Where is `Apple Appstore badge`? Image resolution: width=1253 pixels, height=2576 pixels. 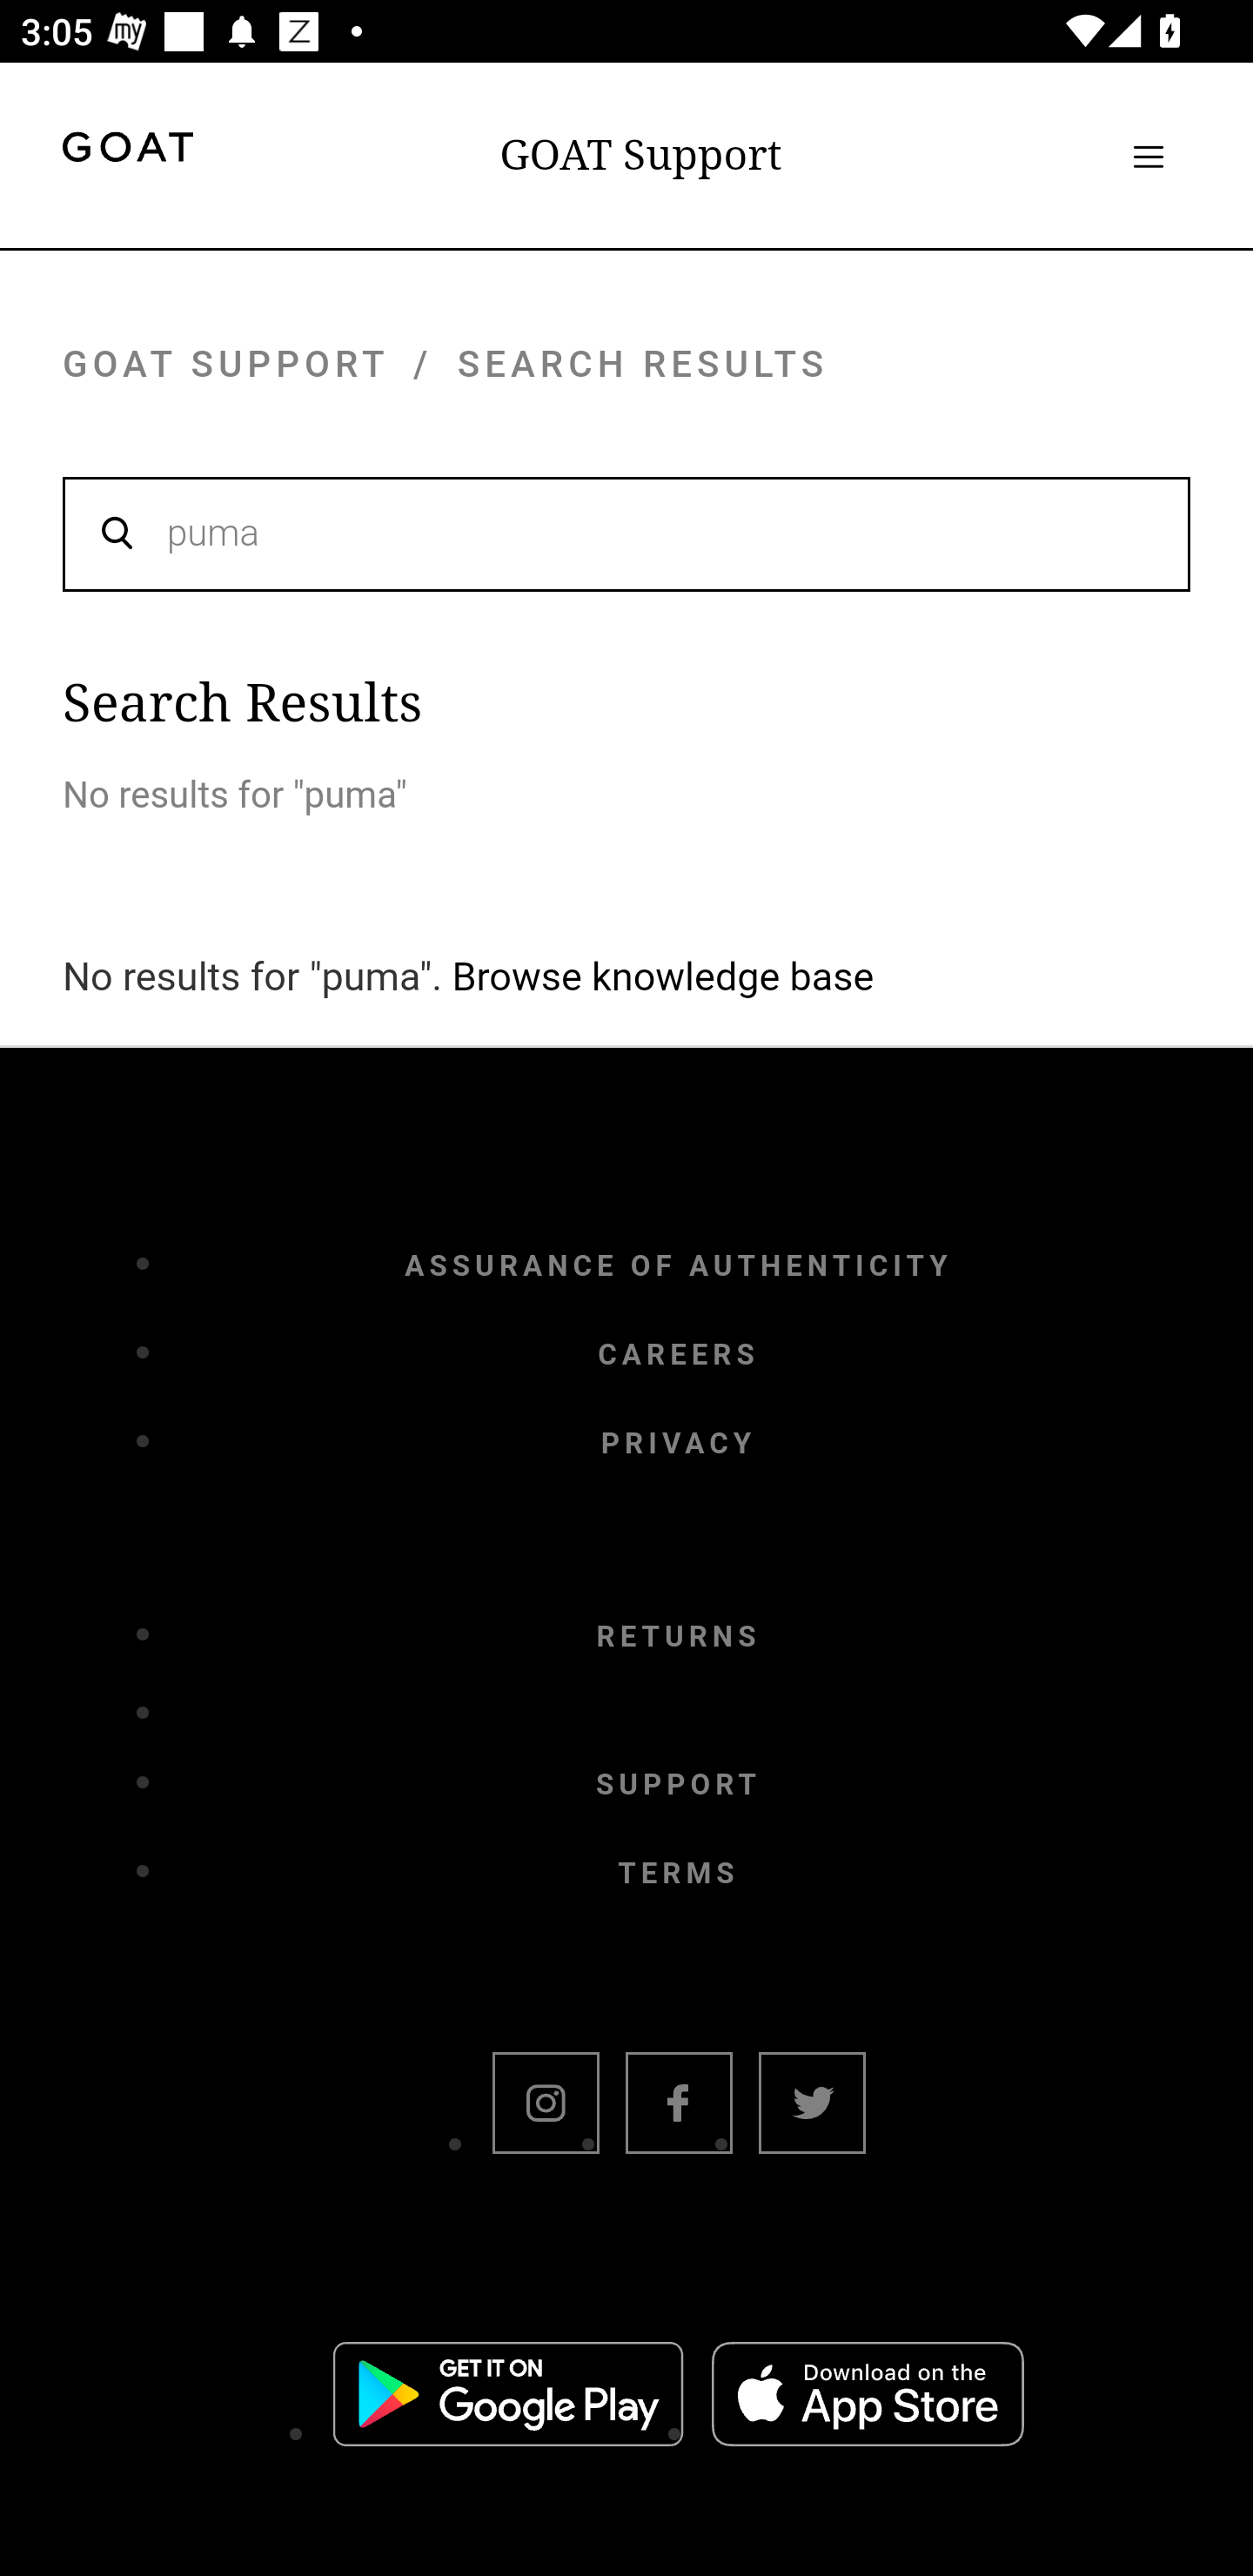 Apple Appstore badge is located at coordinates (867, 2398).